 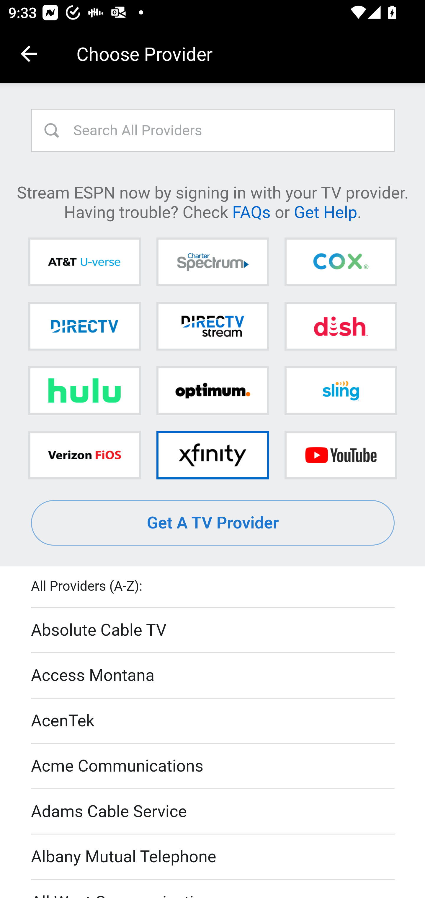 What do you see at coordinates (251, 211) in the screenshot?
I see `FAQs` at bounding box center [251, 211].